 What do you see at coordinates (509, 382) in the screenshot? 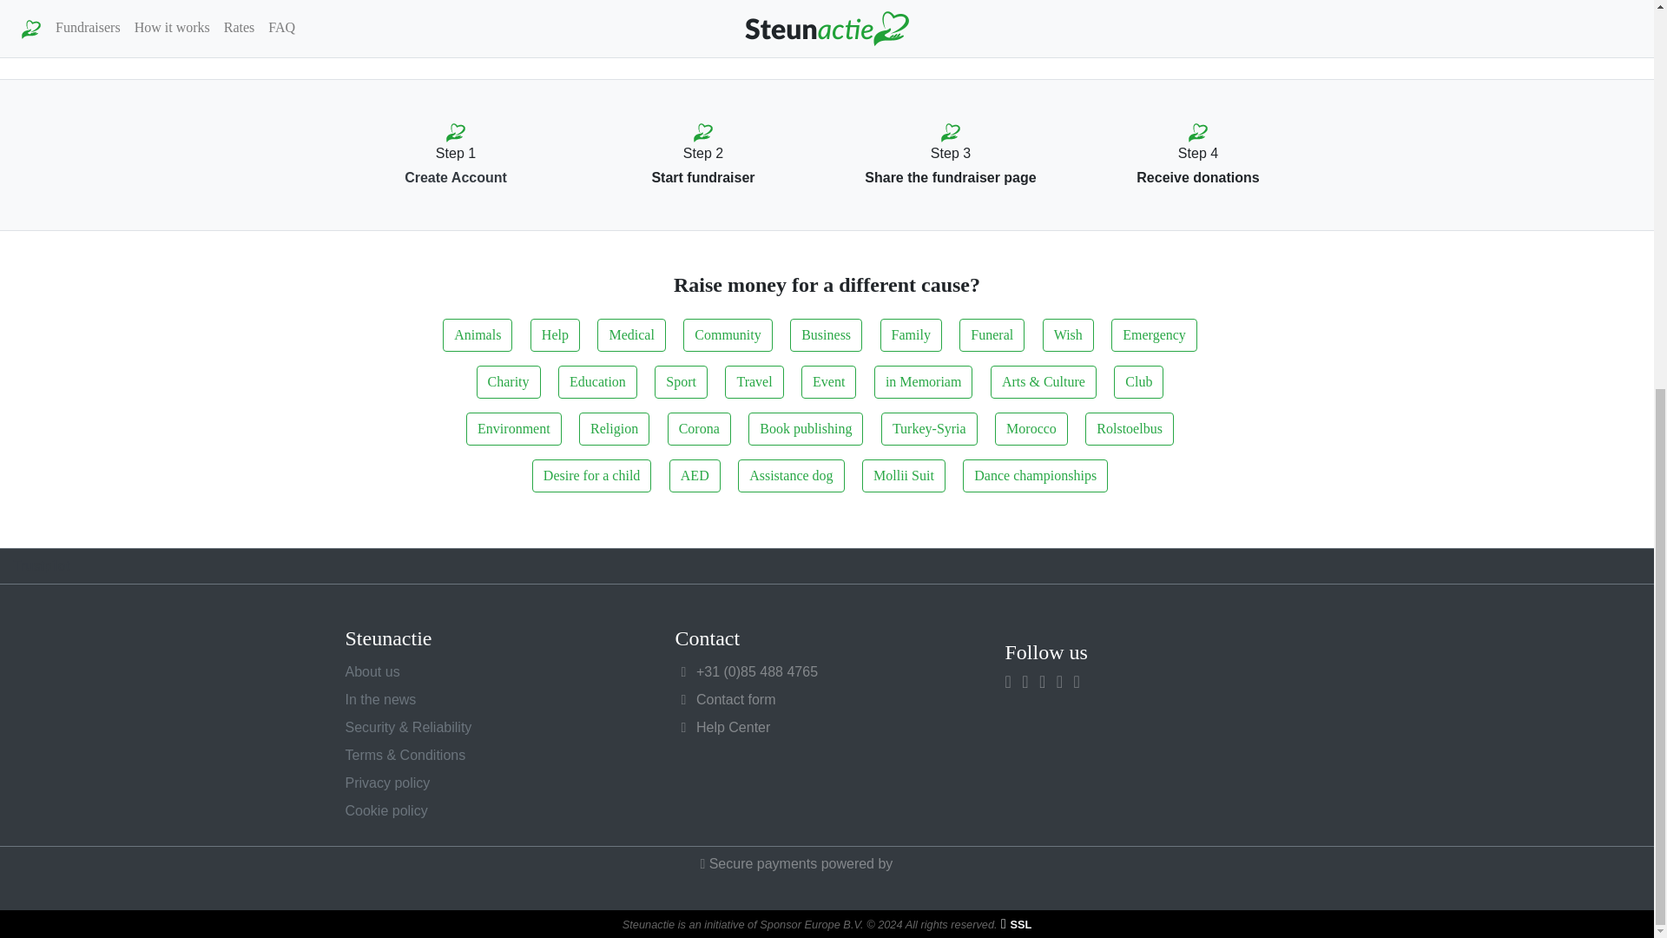
I see `Charity` at bounding box center [509, 382].